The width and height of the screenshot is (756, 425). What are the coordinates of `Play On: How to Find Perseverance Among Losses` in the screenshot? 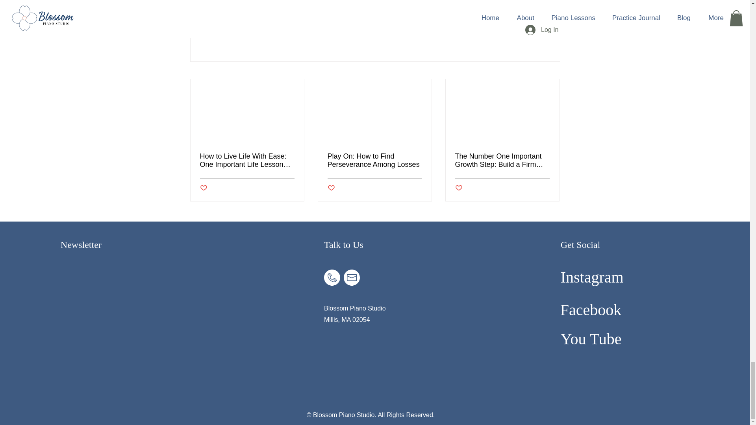 It's located at (374, 160).